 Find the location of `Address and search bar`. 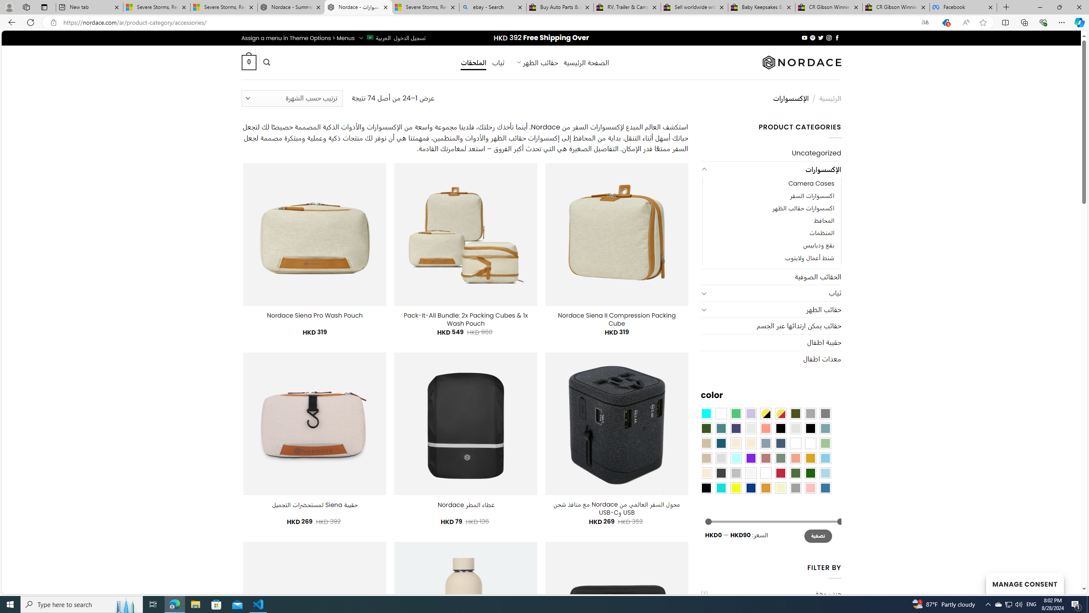

Address and search bar is located at coordinates (488, 23).